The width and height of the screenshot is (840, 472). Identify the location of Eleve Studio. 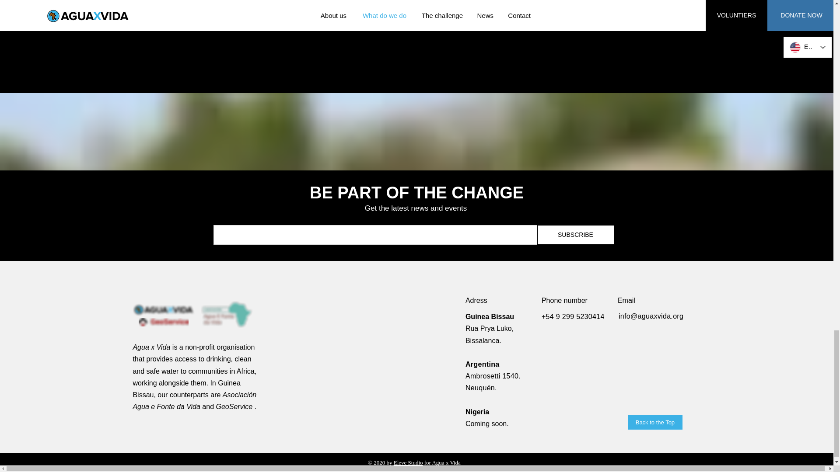
(409, 462).